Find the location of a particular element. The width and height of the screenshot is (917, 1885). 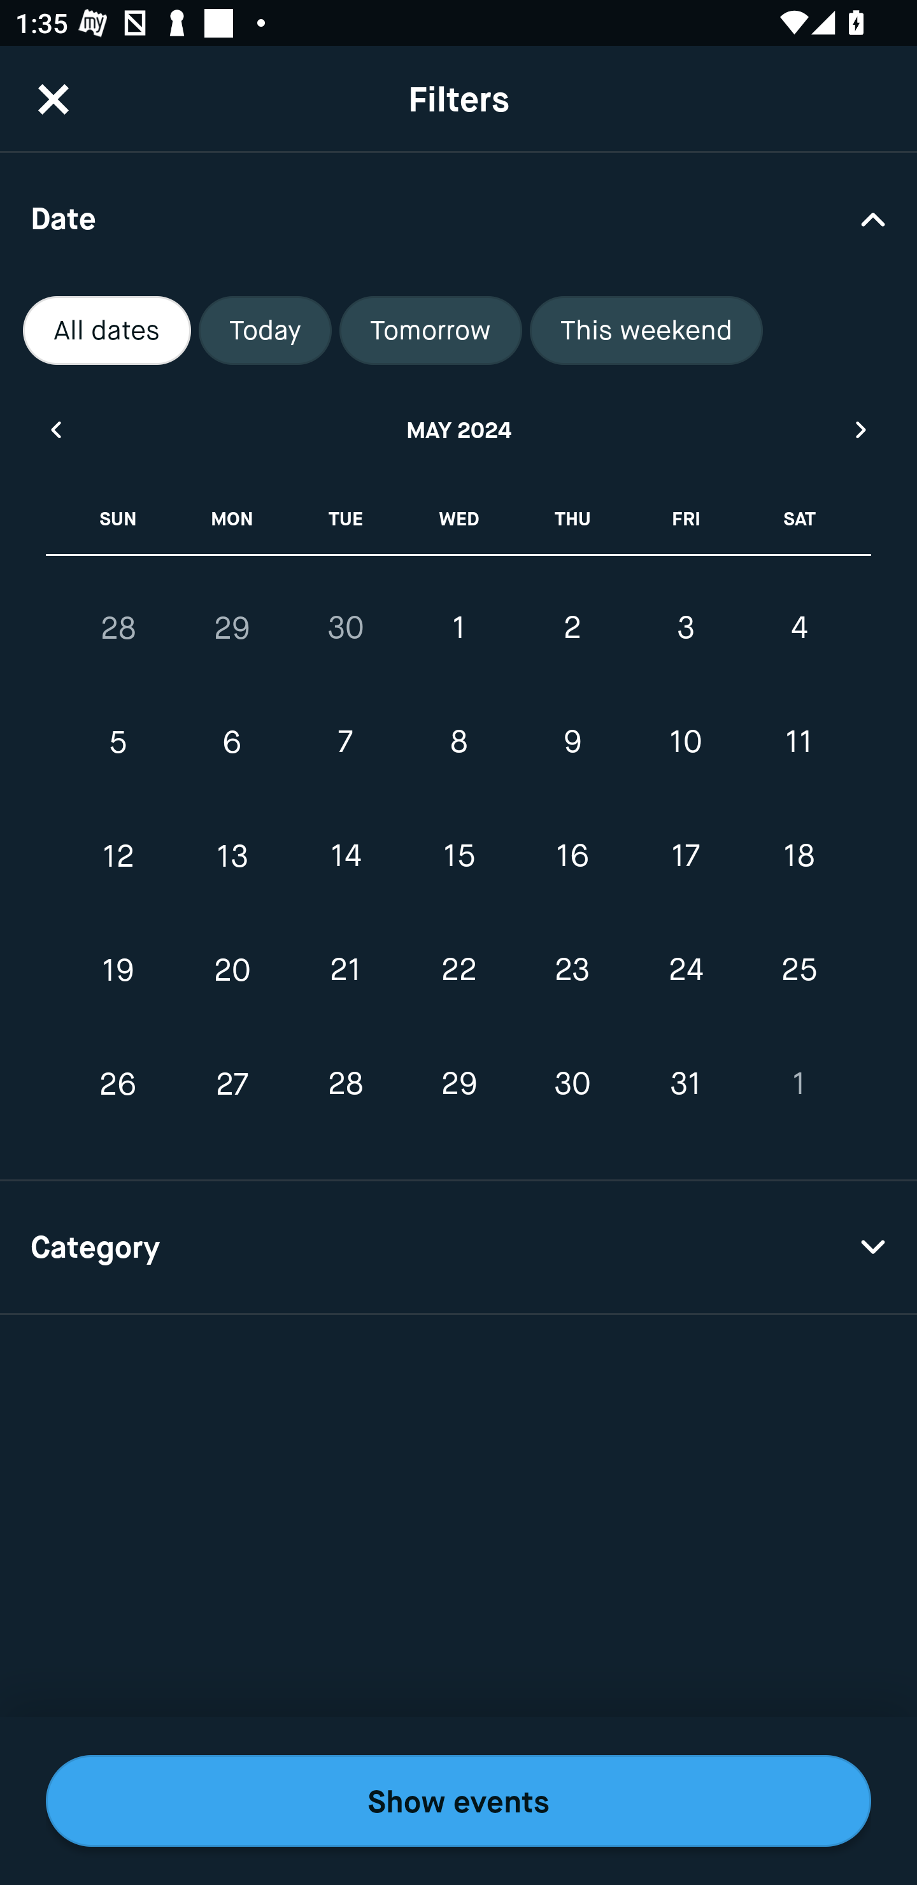

19 is located at coordinates (118, 969).